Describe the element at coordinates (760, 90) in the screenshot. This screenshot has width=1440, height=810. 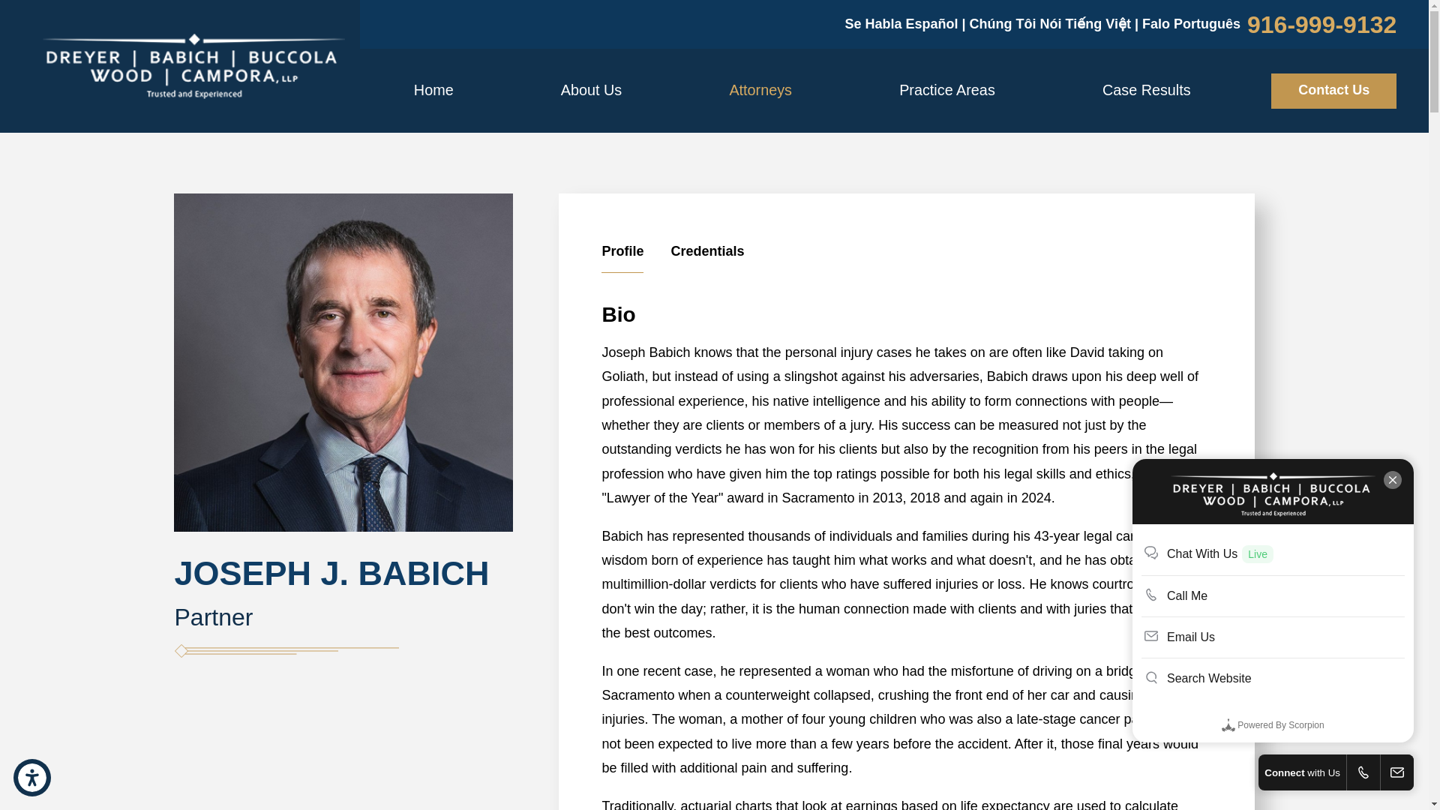
I see `About Us` at that location.